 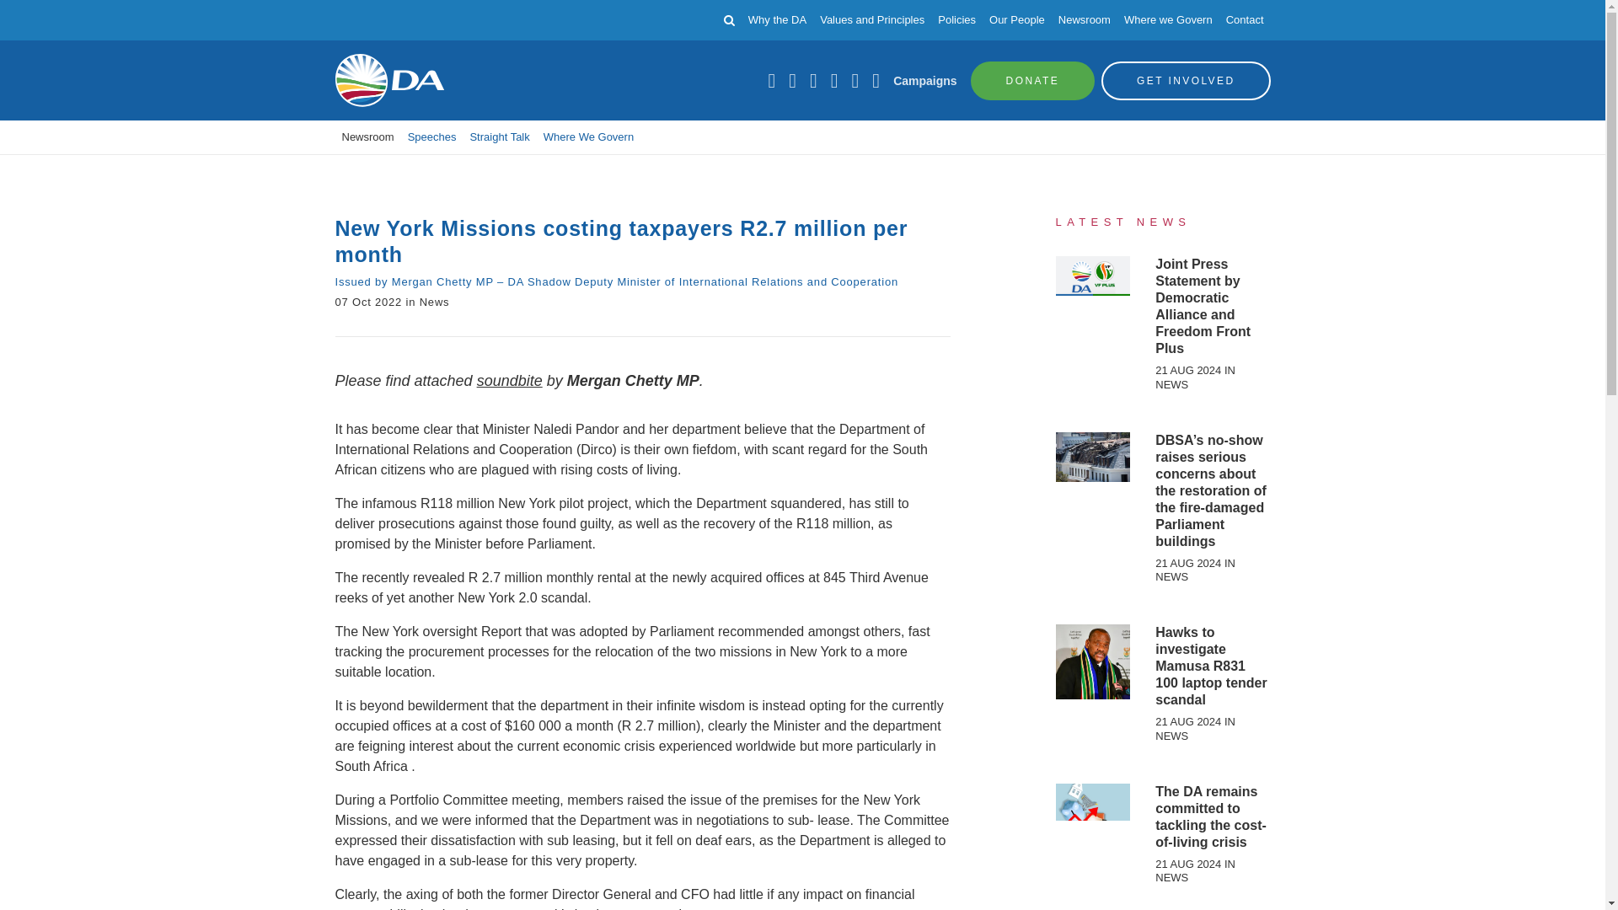 What do you see at coordinates (1186, 79) in the screenshot?
I see `Get Involved` at bounding box center [1186, 79].